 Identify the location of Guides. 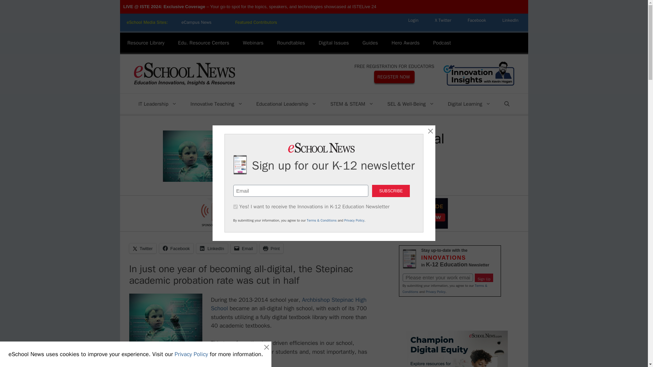
(370, 43).